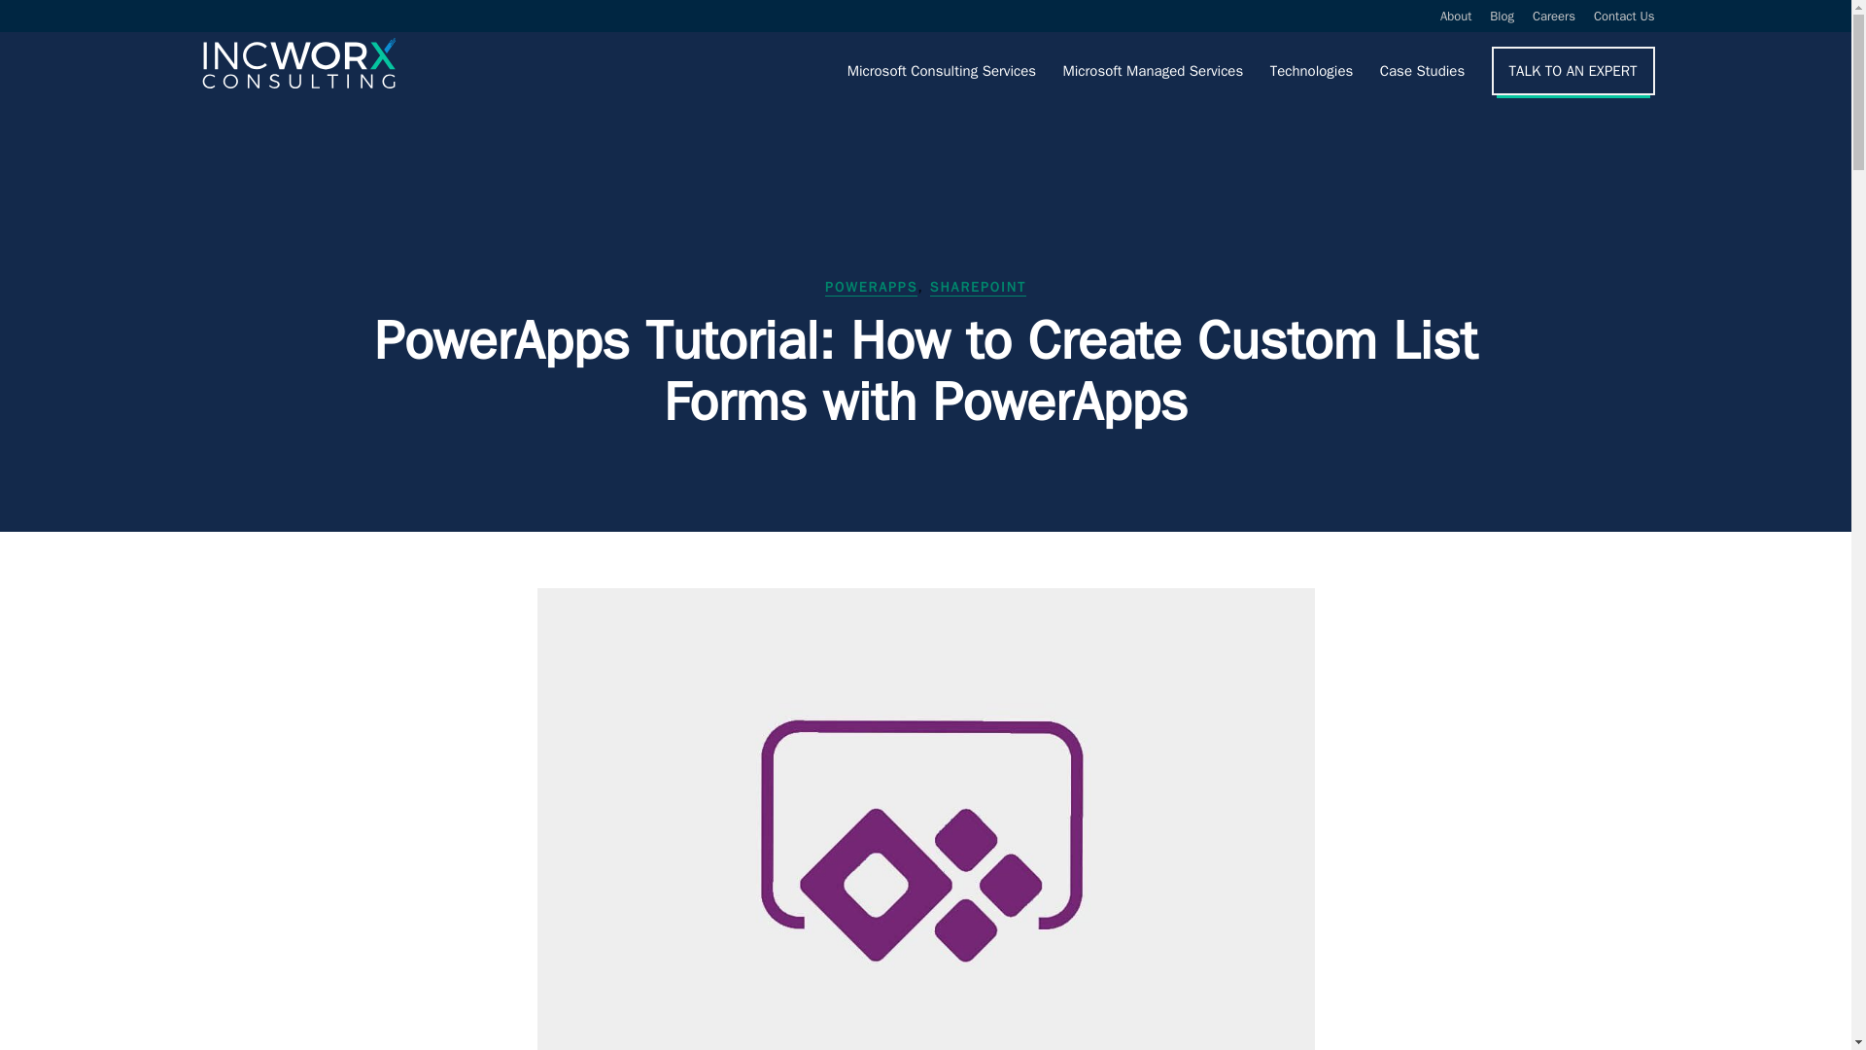 The image size is (1866, 1050). What do you see at coordinates (941, 70) in the screenshot?
I see `Microsoft Consulting Services` at bounding box center [941, 70].